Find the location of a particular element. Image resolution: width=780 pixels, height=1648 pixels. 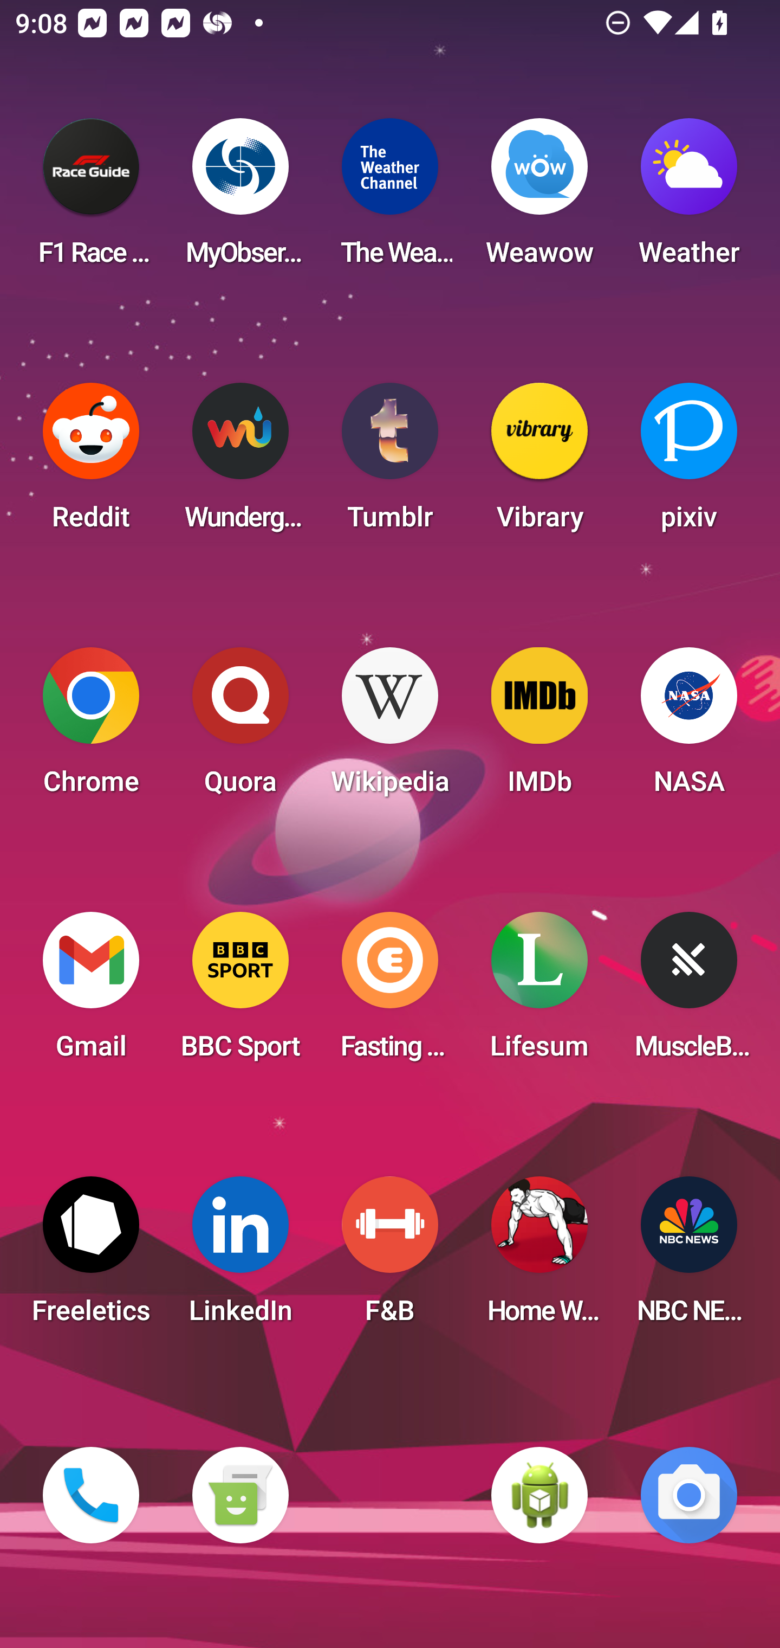

Messaging is located at coordinates (240, 1495).